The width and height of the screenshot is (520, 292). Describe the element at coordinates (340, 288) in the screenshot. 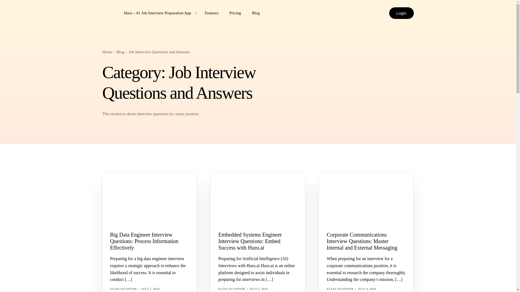

I see `Posts by Elias Oconnor` at that location.